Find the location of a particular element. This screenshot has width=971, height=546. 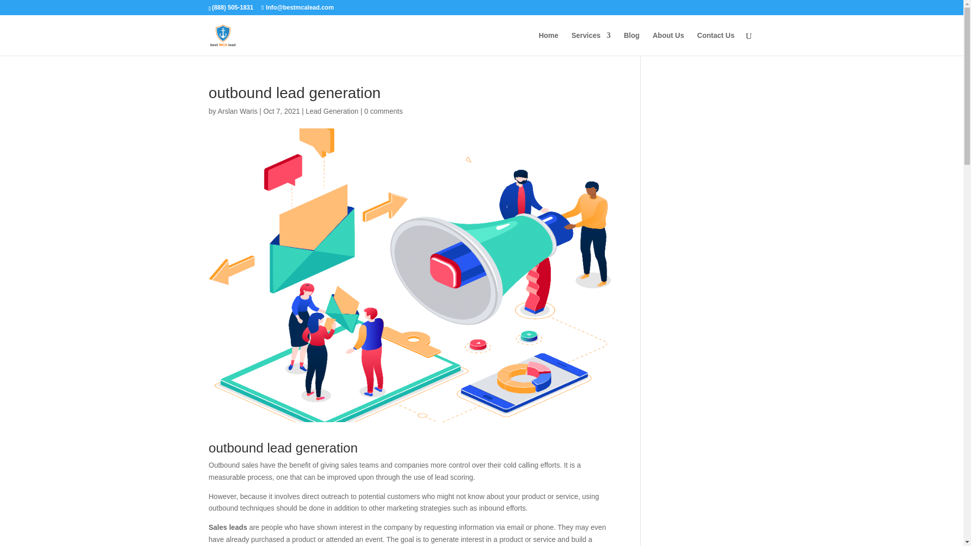

Arslan Waris is located at coordinates (237, 111).